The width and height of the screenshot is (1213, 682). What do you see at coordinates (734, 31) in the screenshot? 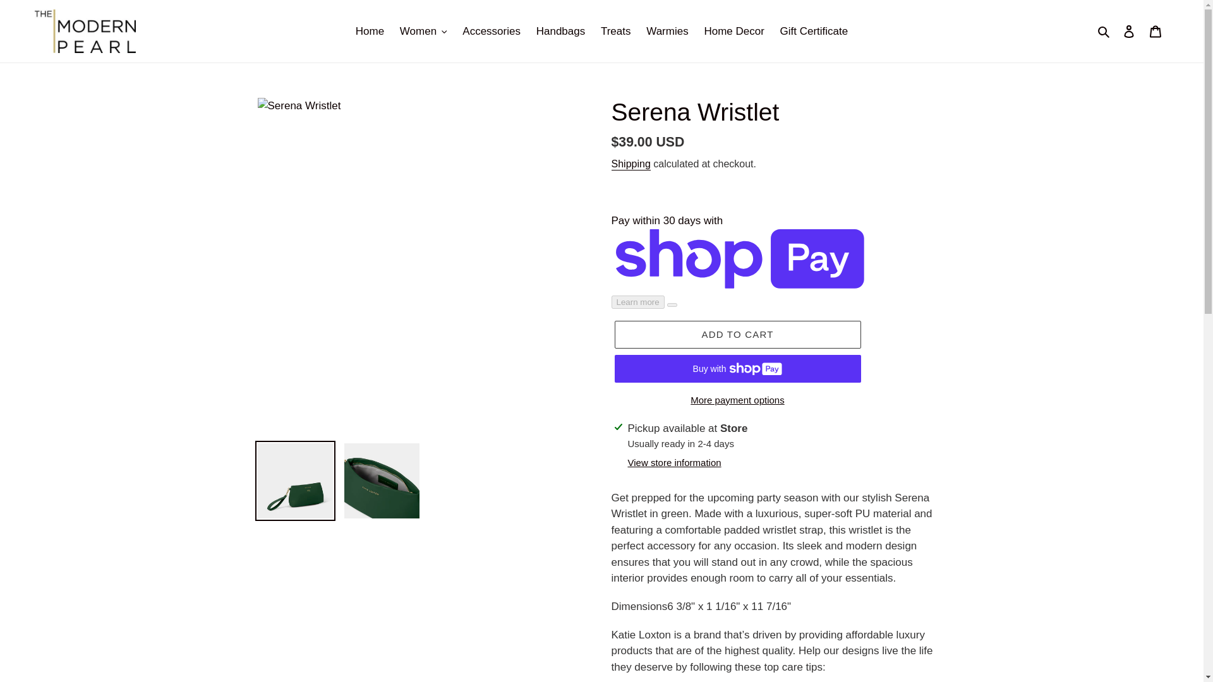
I see `Home Decor` at bounding box center [734, 31].